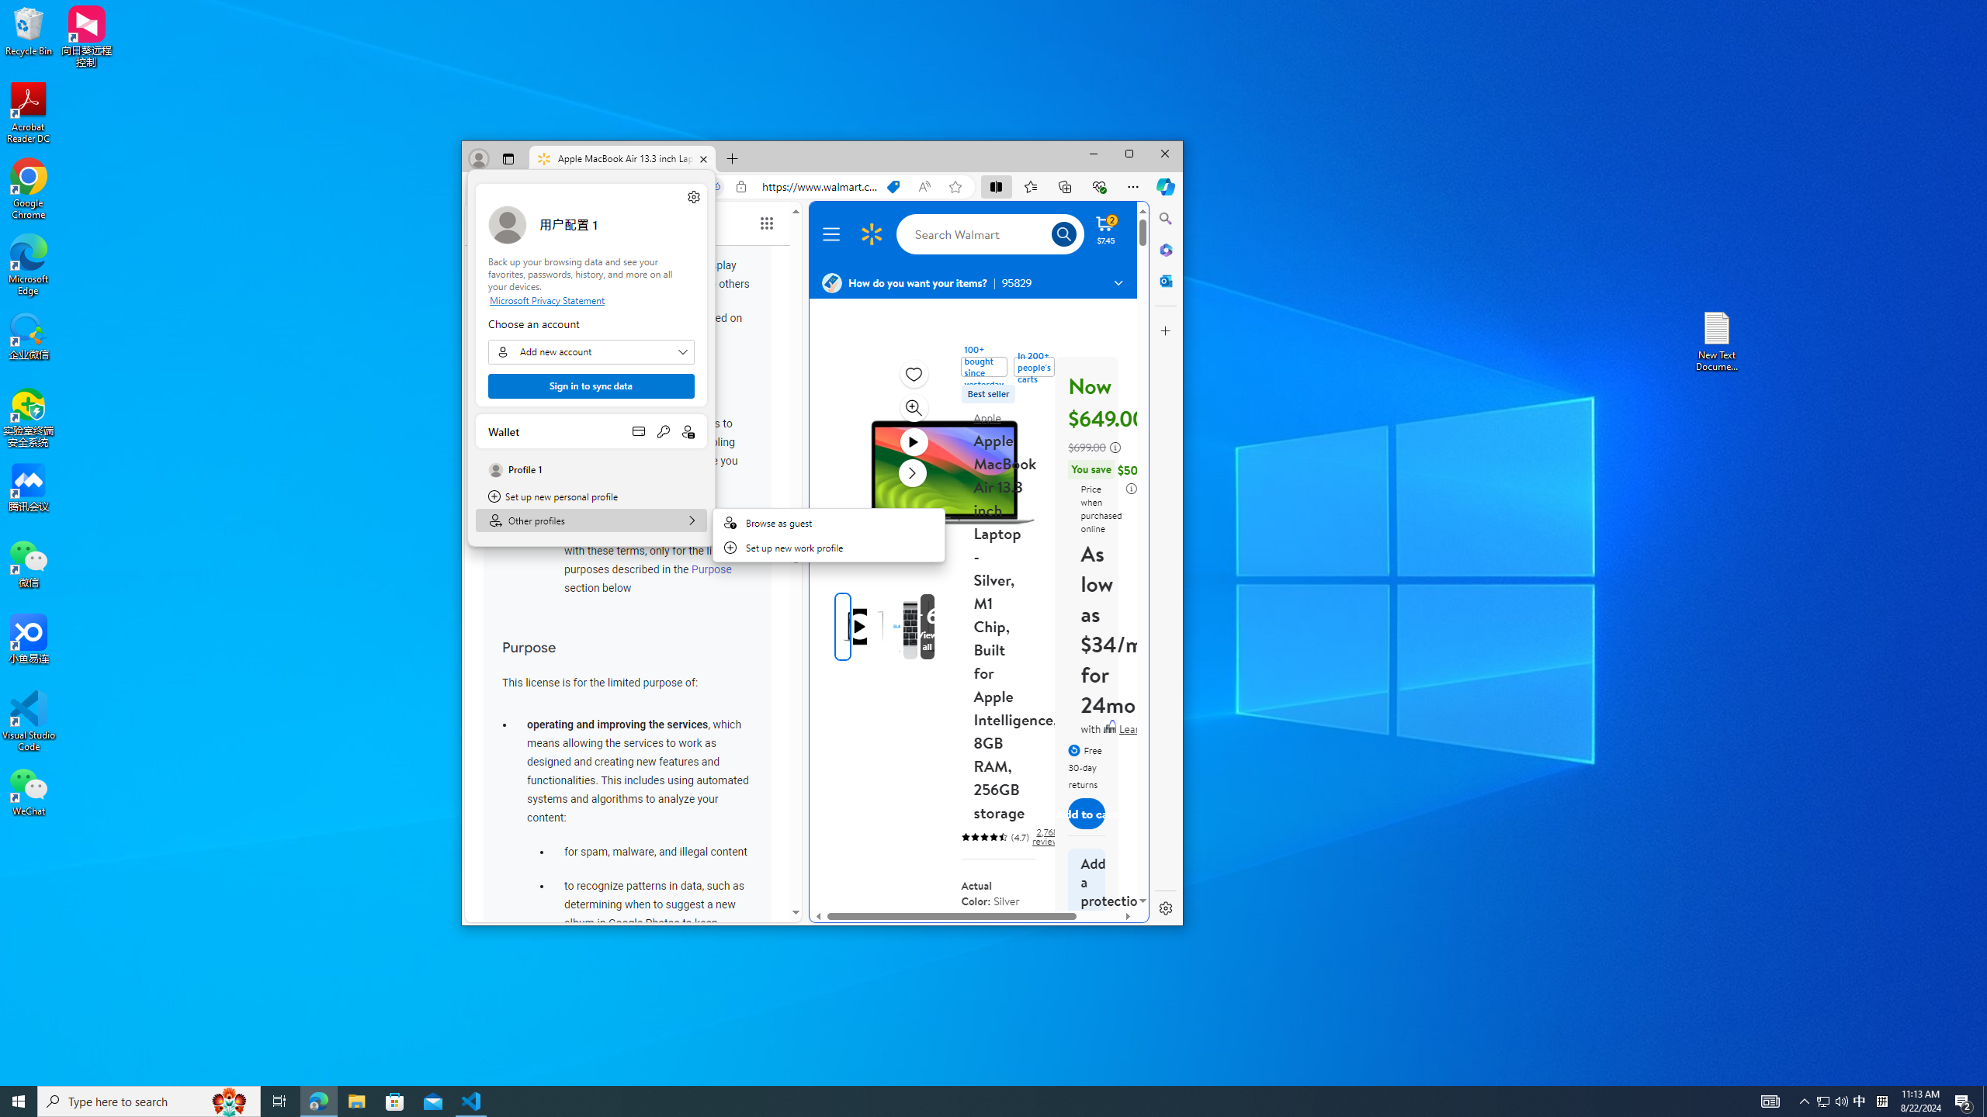  What do you see at coordinates (591, 469) in the screenshot?
I see `Profile 1` at bounding box center [591, 469].